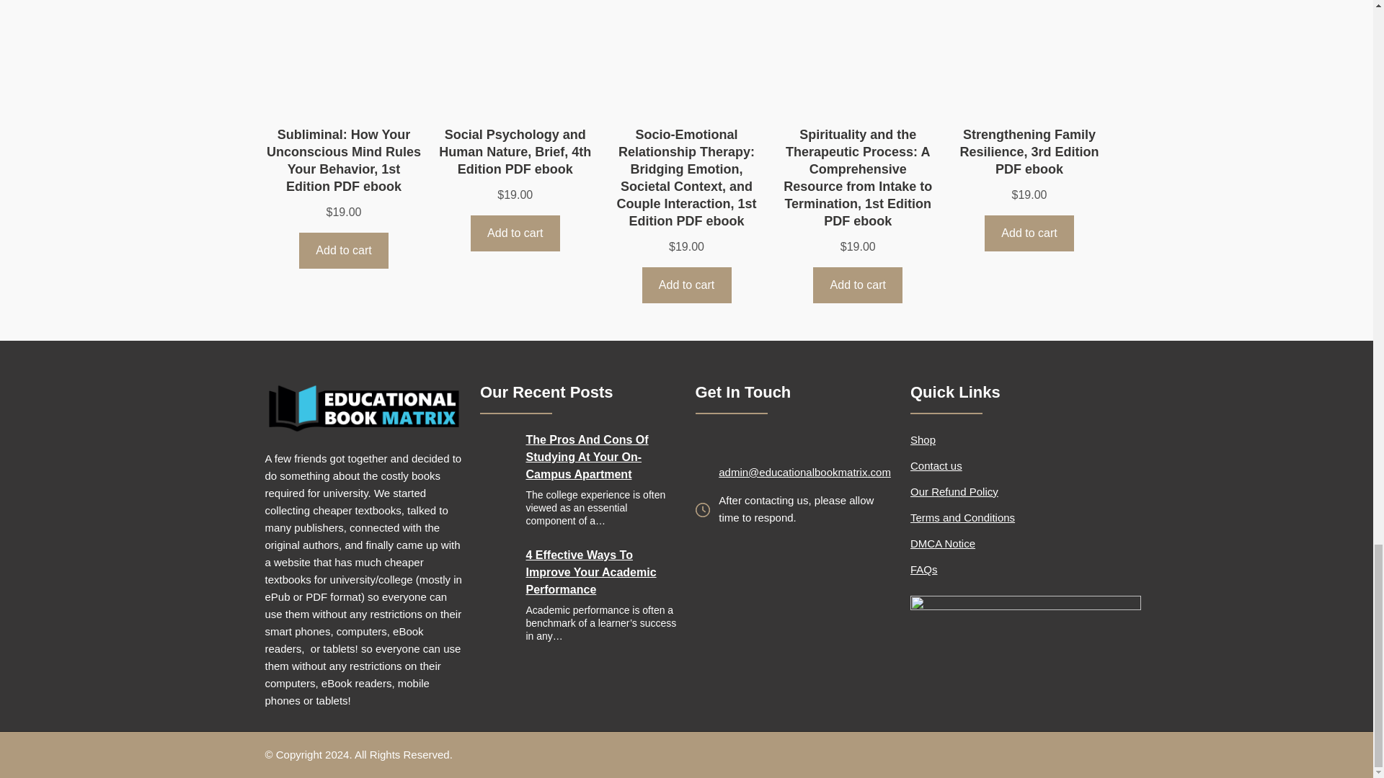 The width and height of the screenshot is (1384, 778). Describe the element at coordinates (858, 285) in the screenshot. I see `Add to cart` at that location.